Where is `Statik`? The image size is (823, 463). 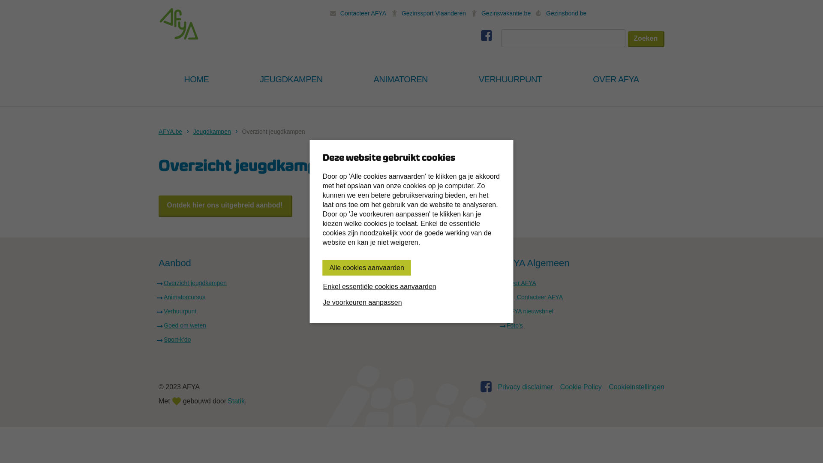
Statik is located at coordinates (236, 401).